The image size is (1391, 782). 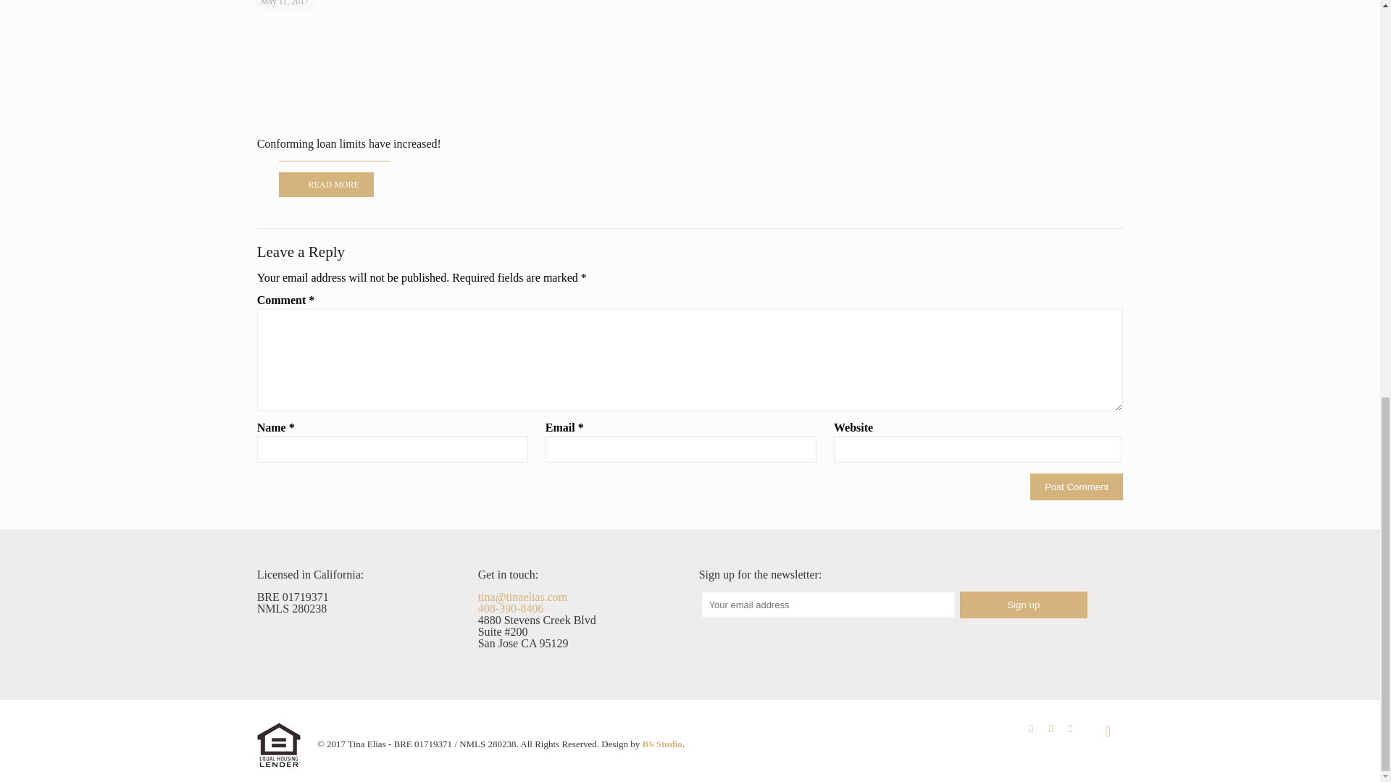 What do you see at coordinates (1023, 605) in the screenshot?
I see `Sign up` at bounding box center [1023, 605].